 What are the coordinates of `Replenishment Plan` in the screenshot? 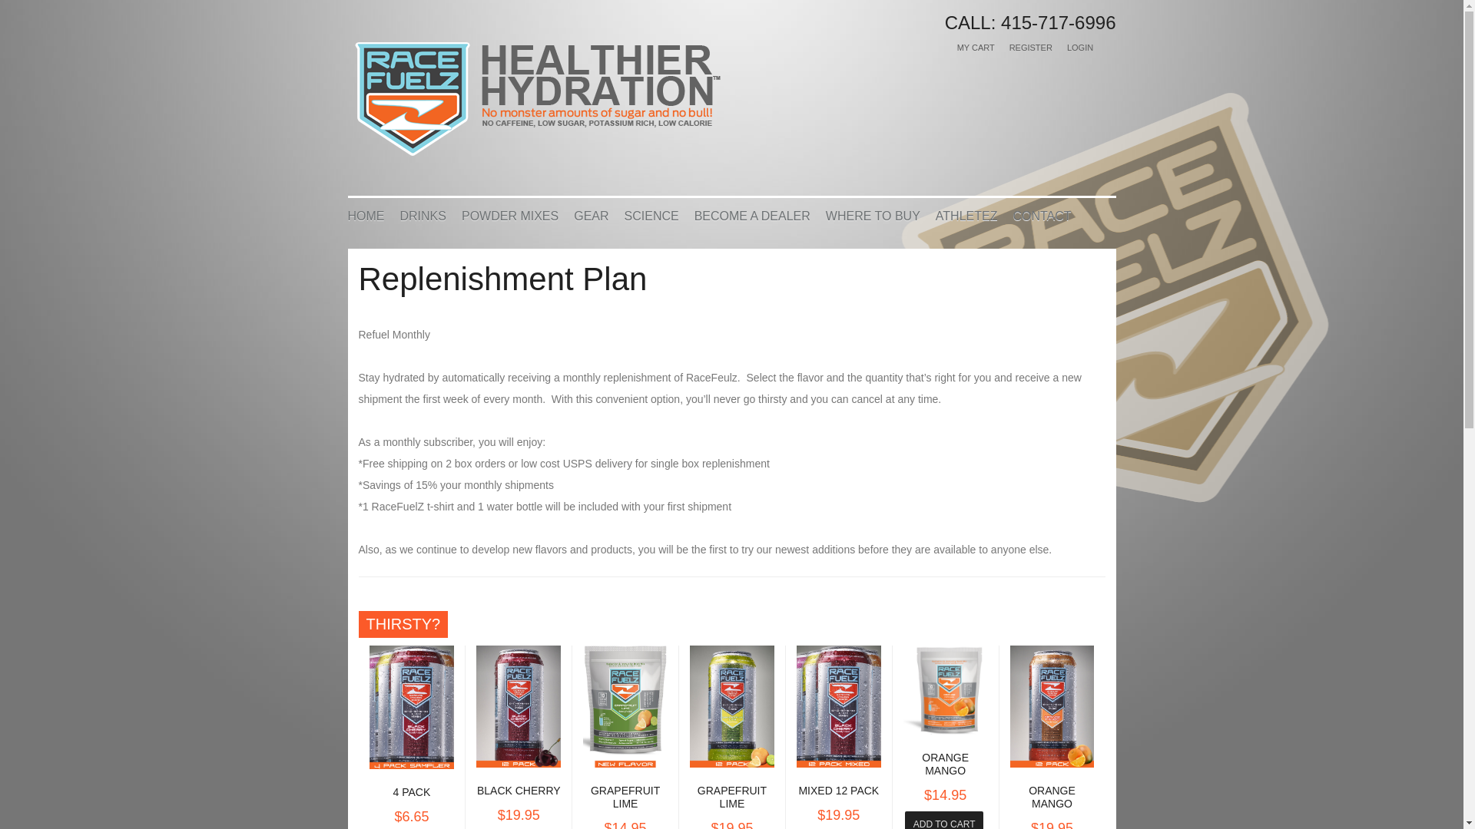 It's located at (502, 279).